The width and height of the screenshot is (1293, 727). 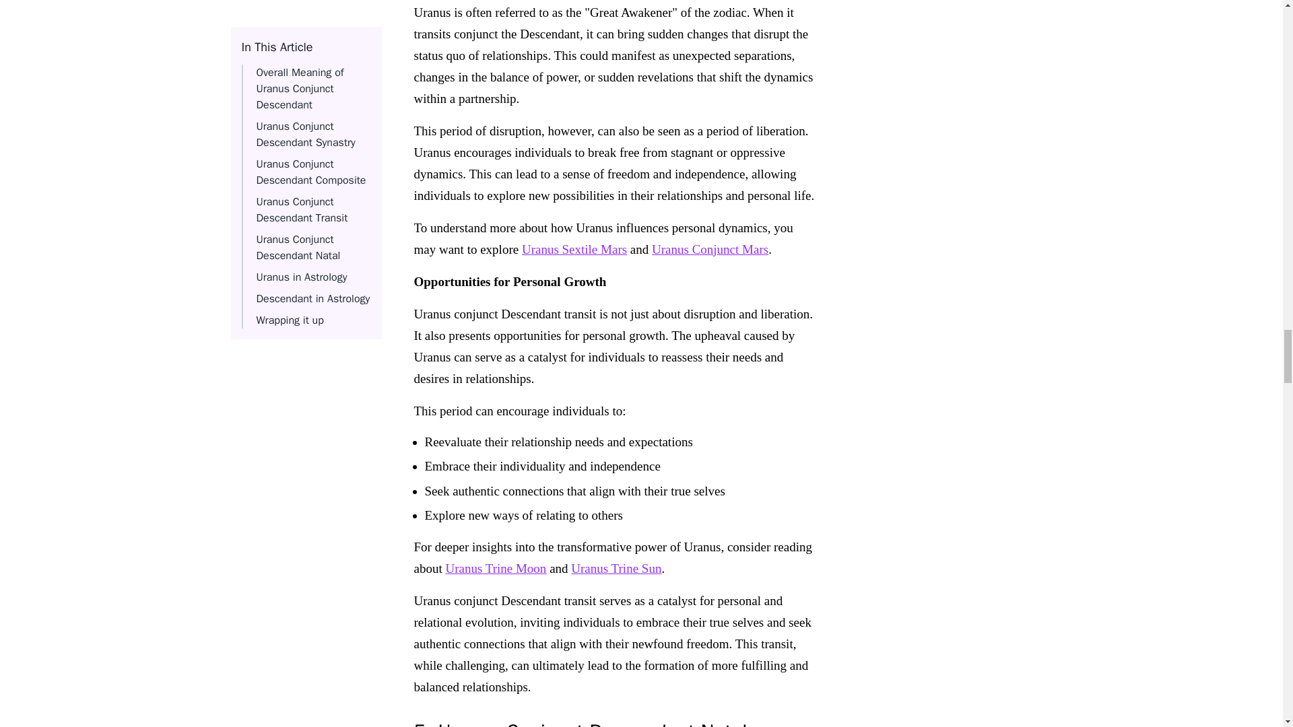 What do you see at coordinates (616, 568) in the screenshot?
I see `Uranus Trine Sun` at bounding box center [616, 568].